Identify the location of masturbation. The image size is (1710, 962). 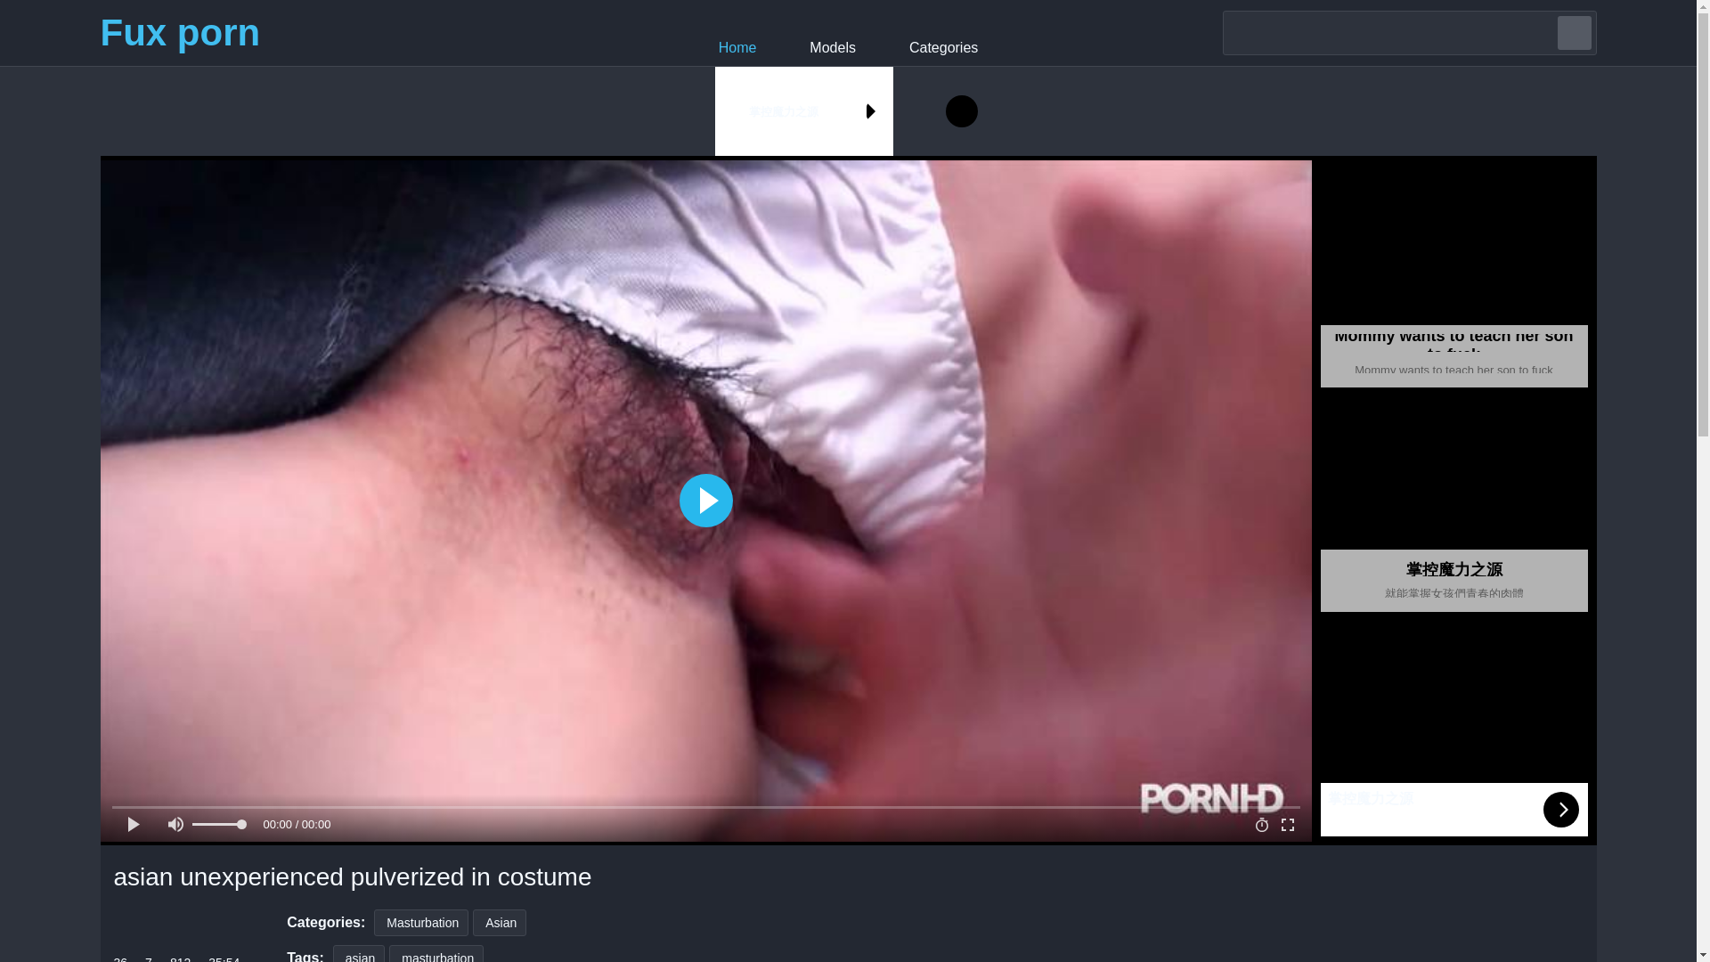
(436, 953).